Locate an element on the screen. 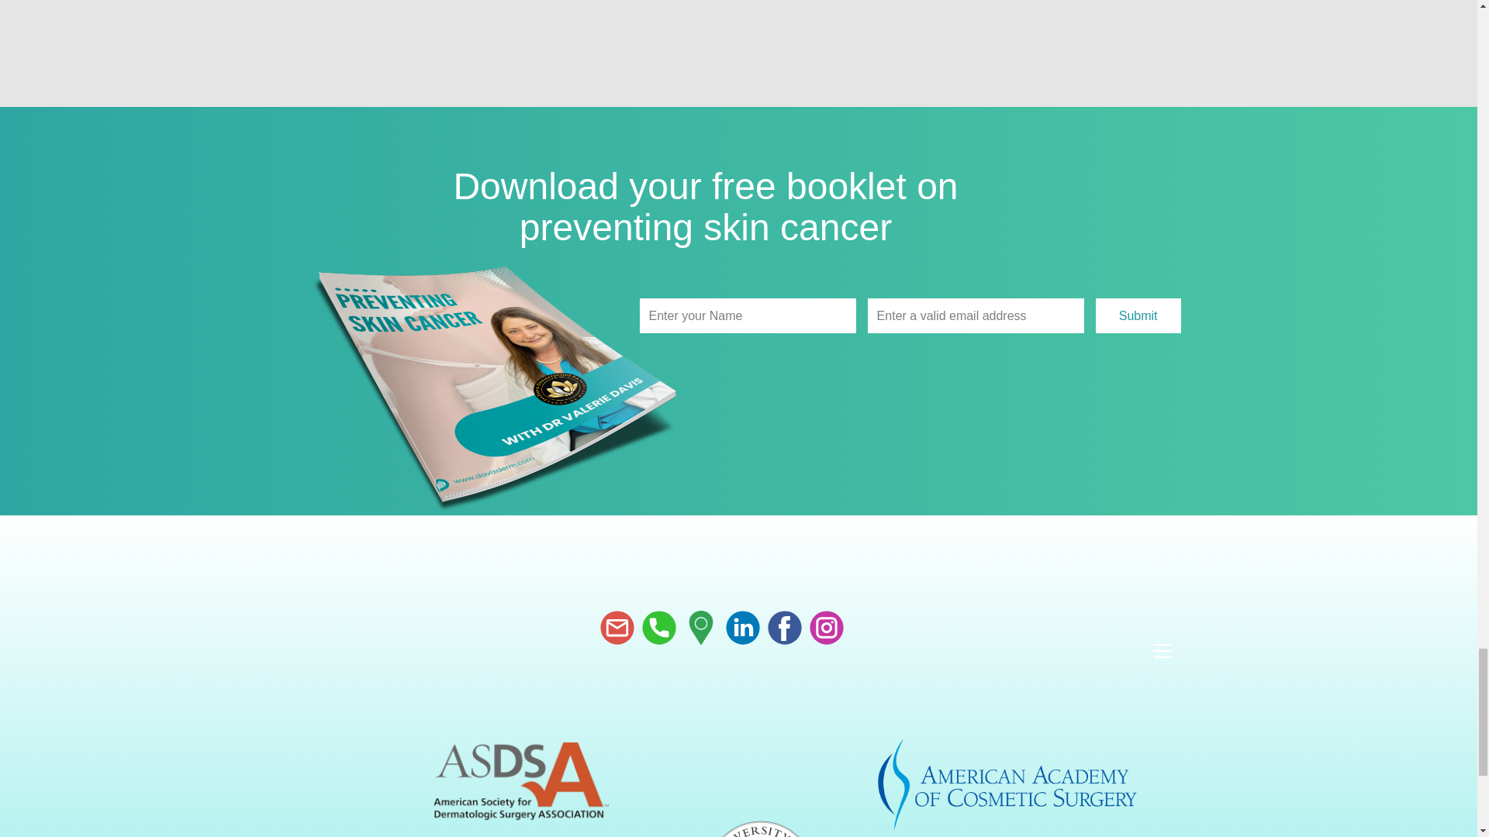 The height and width of the screenshot is (837, 1489). Instagram is located at coordinates (827, 628).